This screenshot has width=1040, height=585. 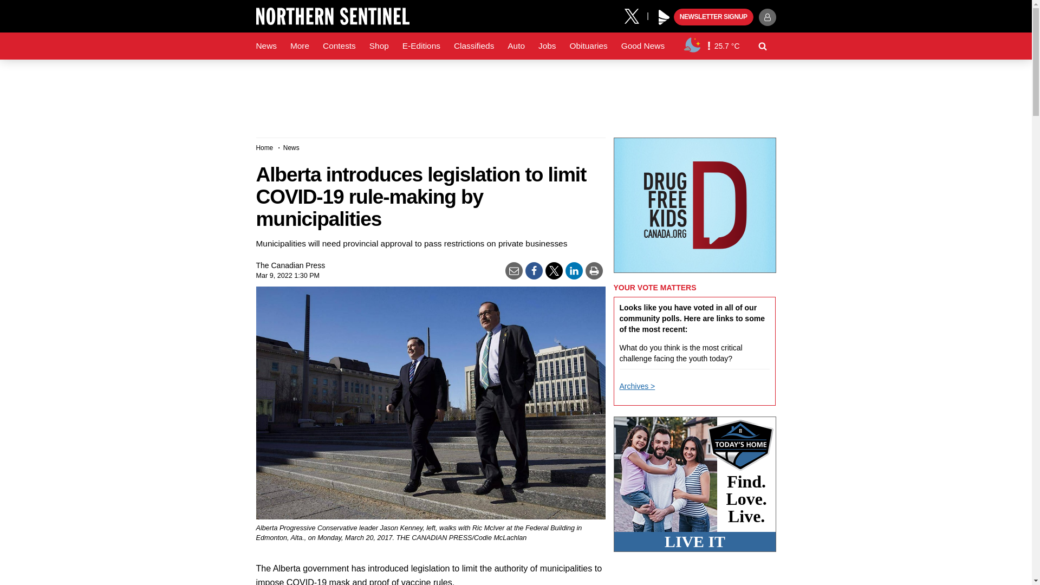 What do you see at coordinates (266, 46) in the screenshot?
I see `News` at bounding box center [266, 46].